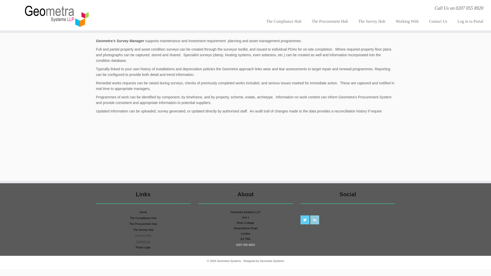 The image size is (491, 276). I want to click on Log in to Portal, so click(467, 21).